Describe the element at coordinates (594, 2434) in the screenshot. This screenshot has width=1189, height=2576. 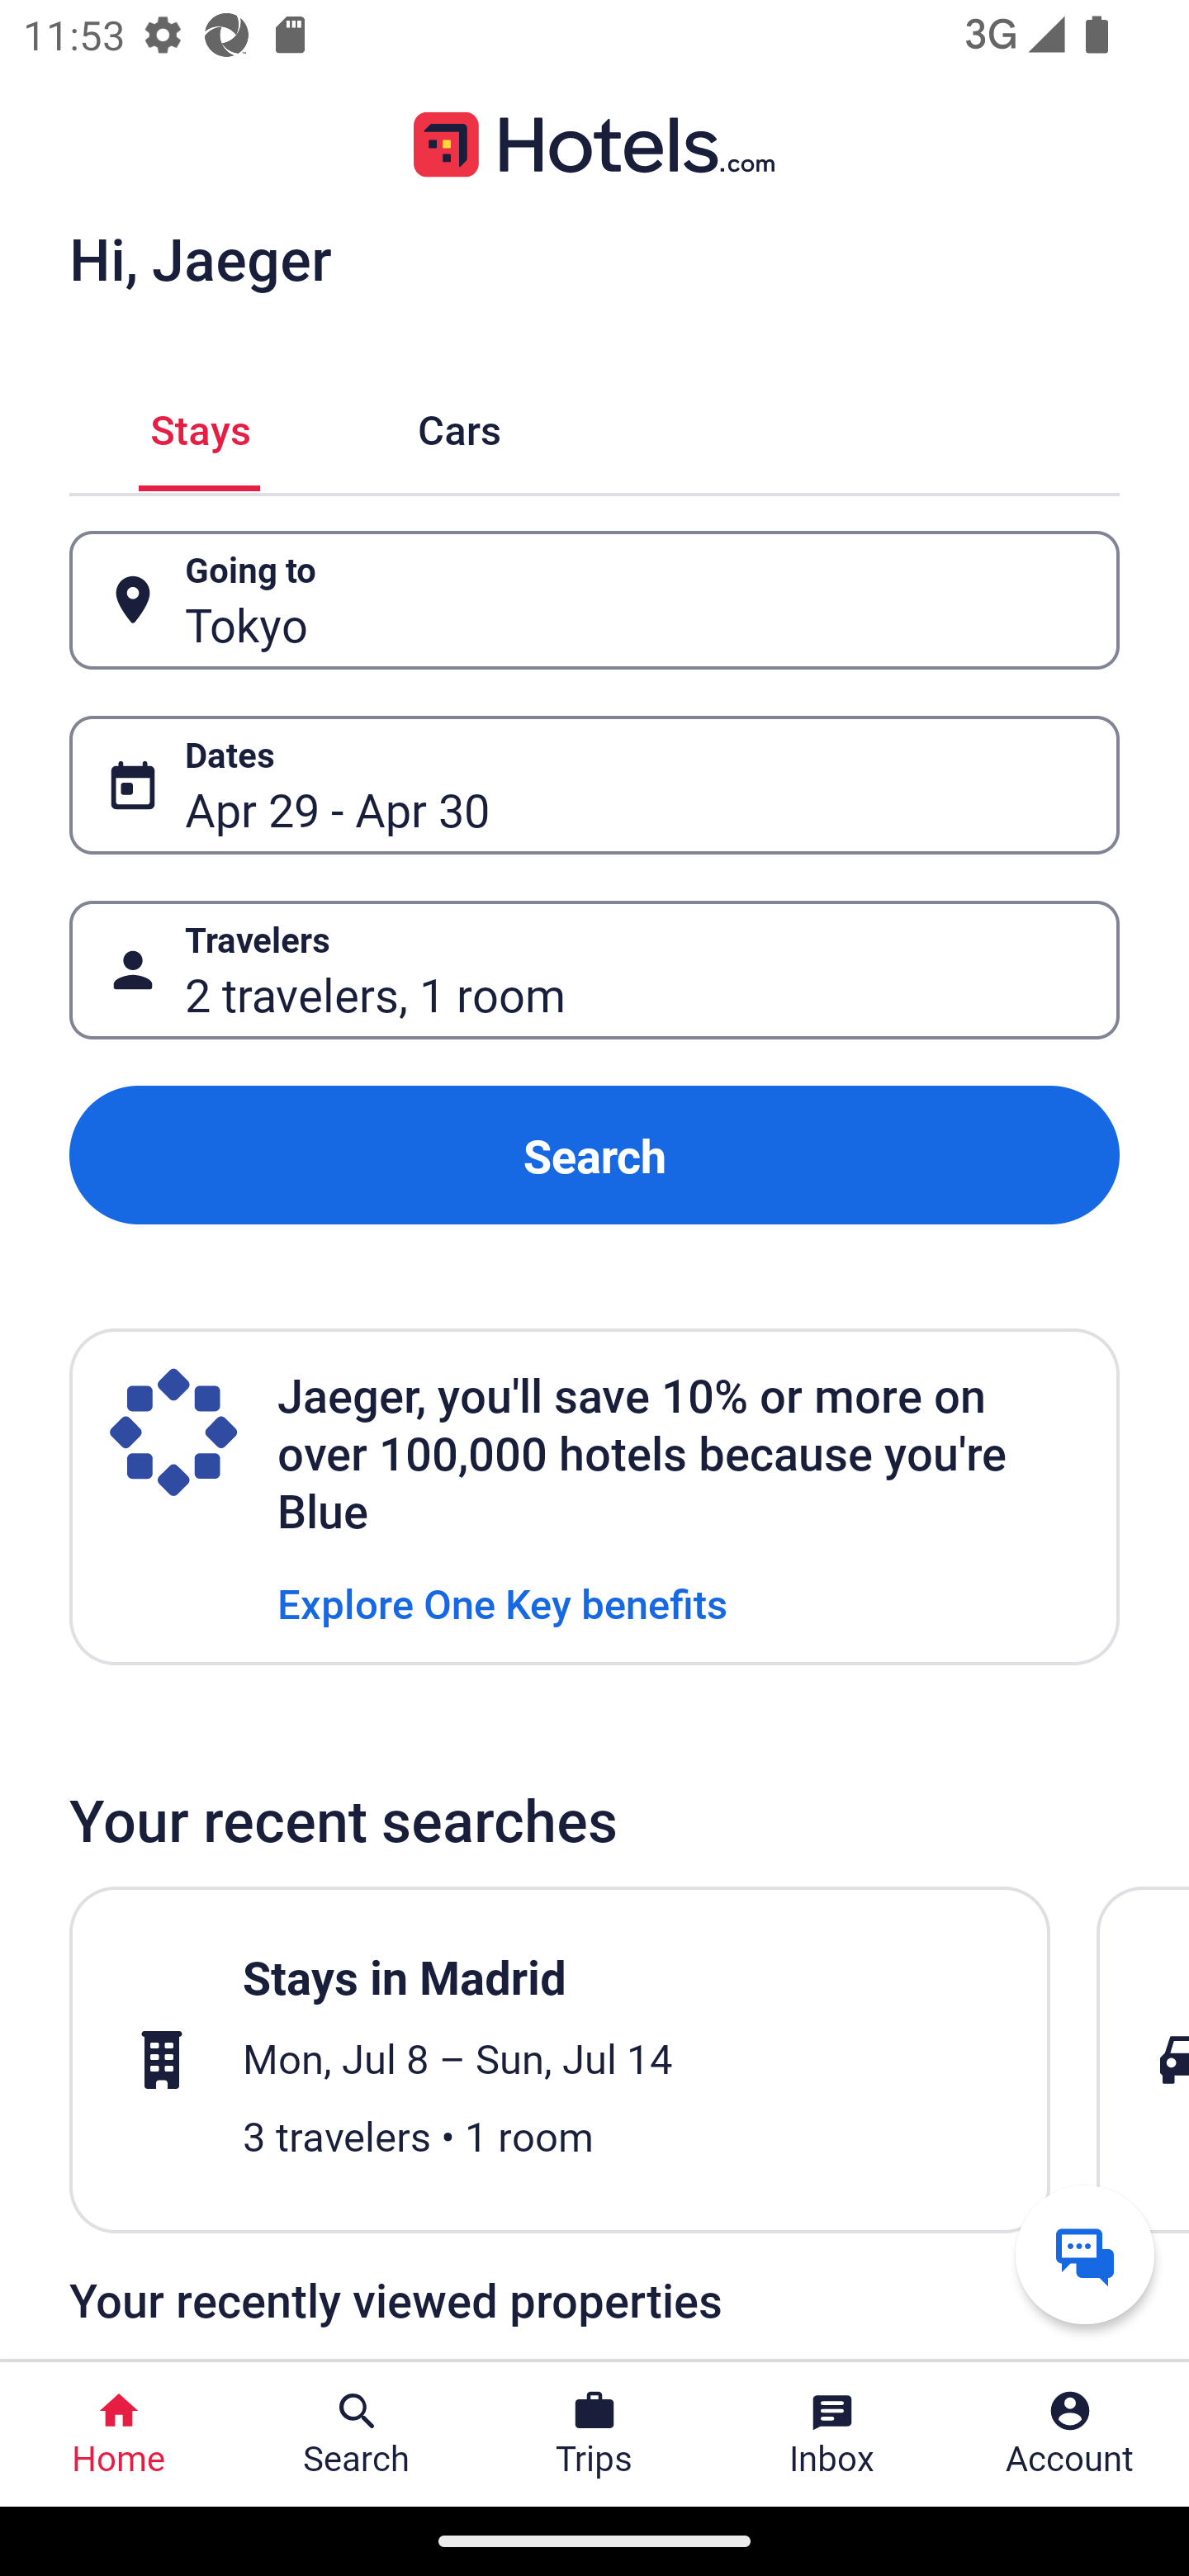
I see `Trips Trips Button` at that location.